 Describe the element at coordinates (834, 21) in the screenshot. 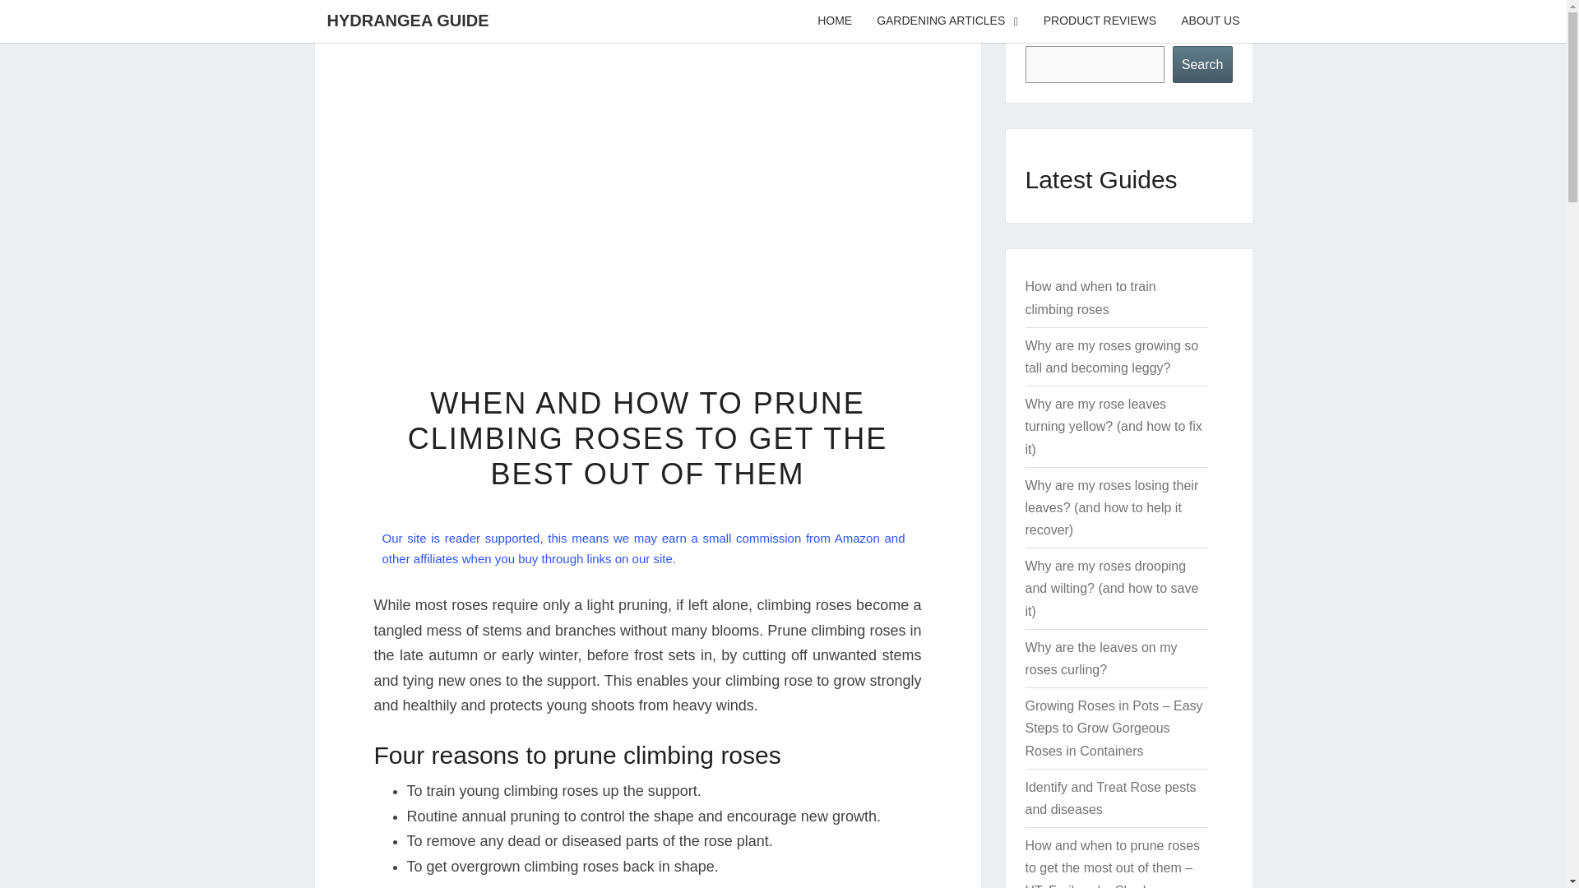

I see `HOME` at that location.